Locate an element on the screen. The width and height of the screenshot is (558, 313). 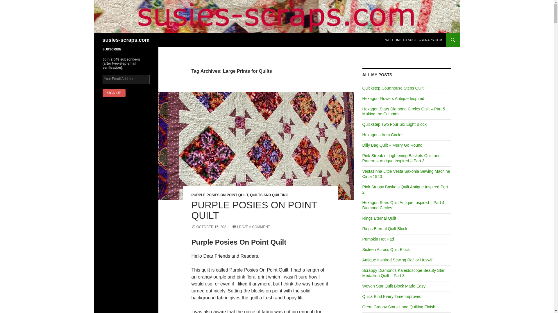
OCTOBER 15, 2021 is located at coordinates (209, 227).